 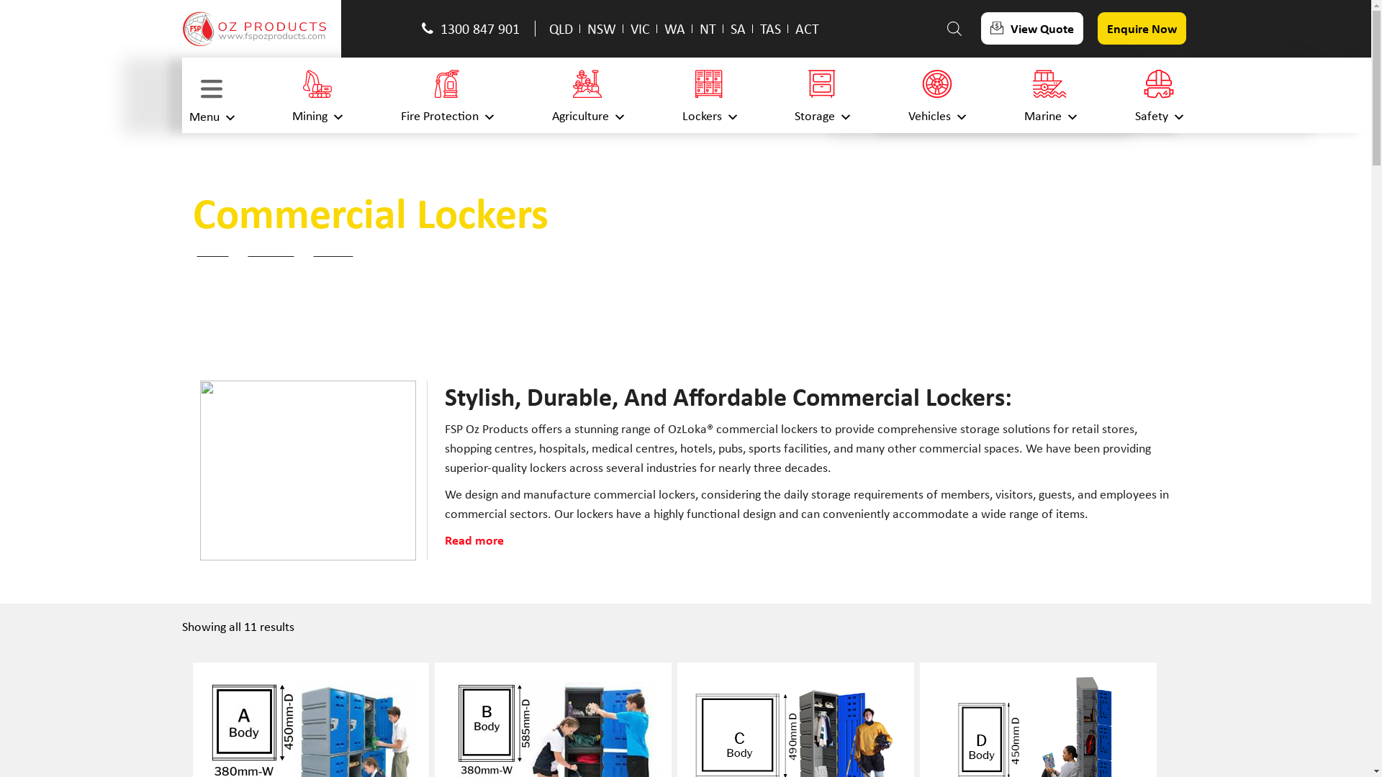 I want to click on Marine, so click(x=1050, y=95).